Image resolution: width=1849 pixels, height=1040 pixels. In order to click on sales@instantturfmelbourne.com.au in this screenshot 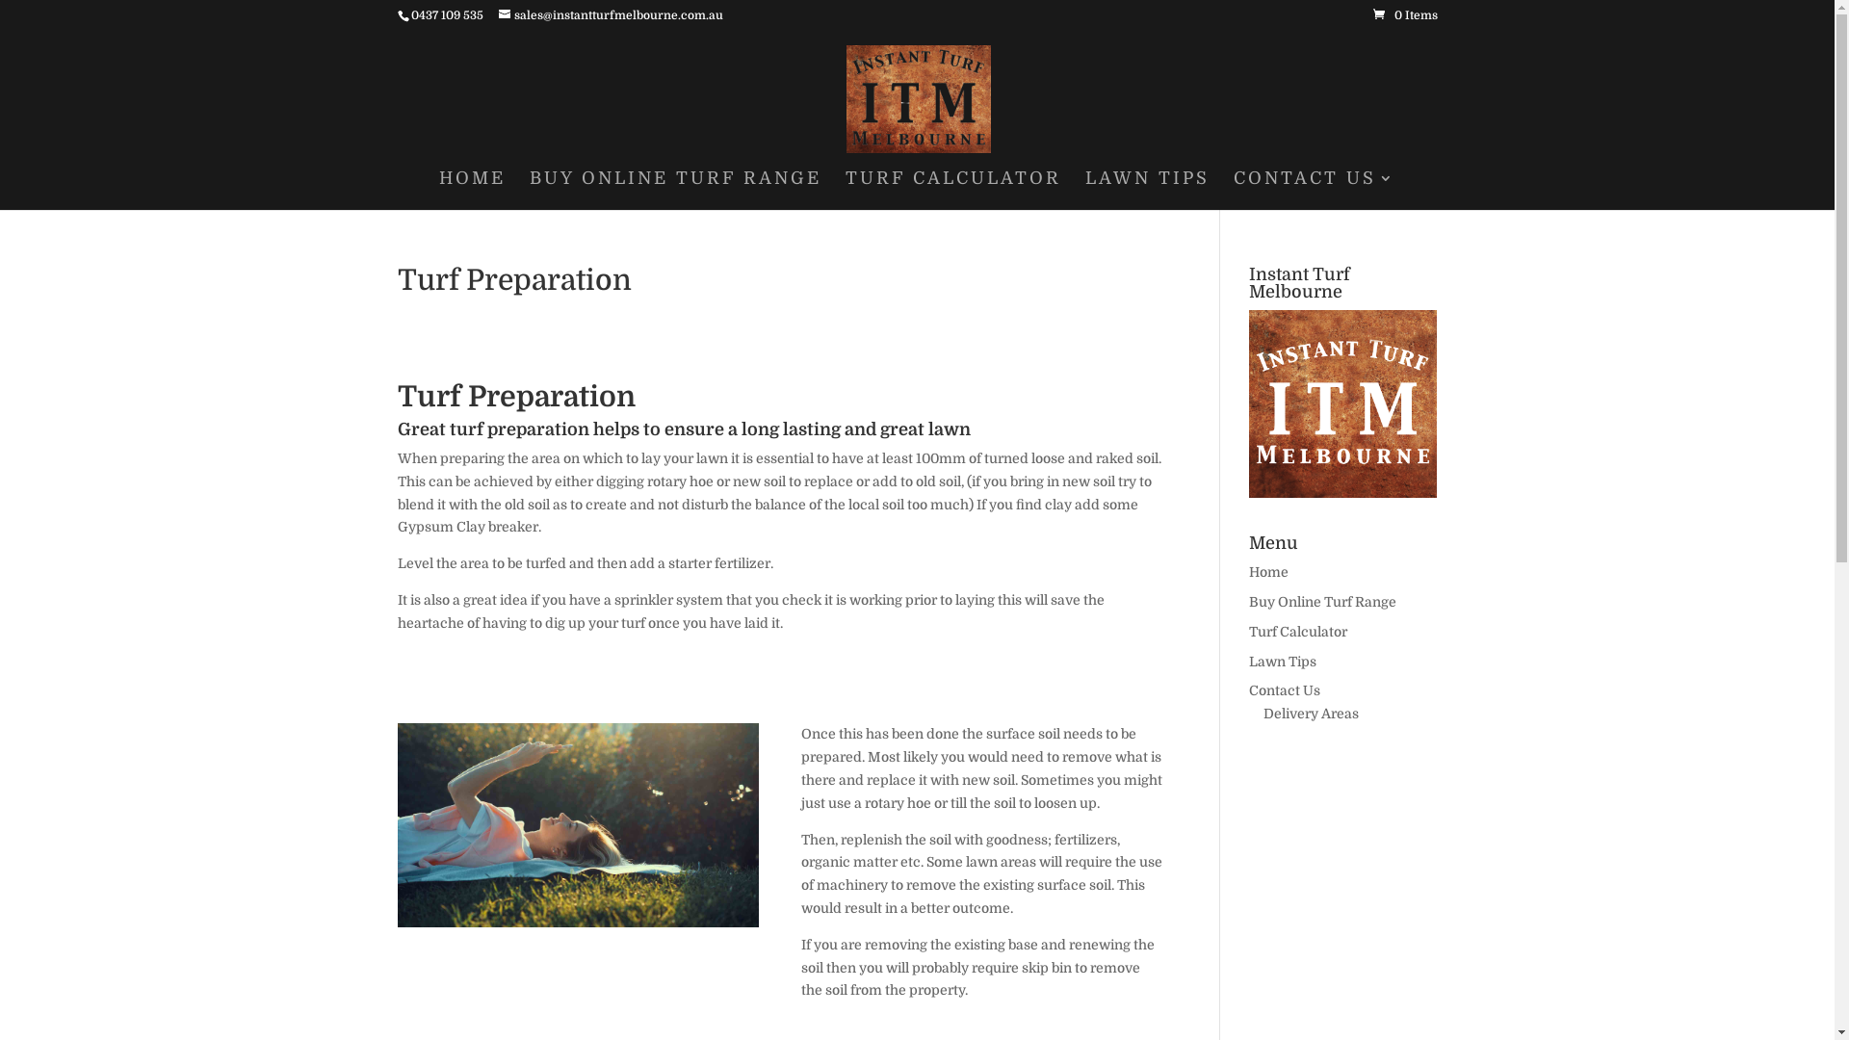, I will do `click(611, 15)`.